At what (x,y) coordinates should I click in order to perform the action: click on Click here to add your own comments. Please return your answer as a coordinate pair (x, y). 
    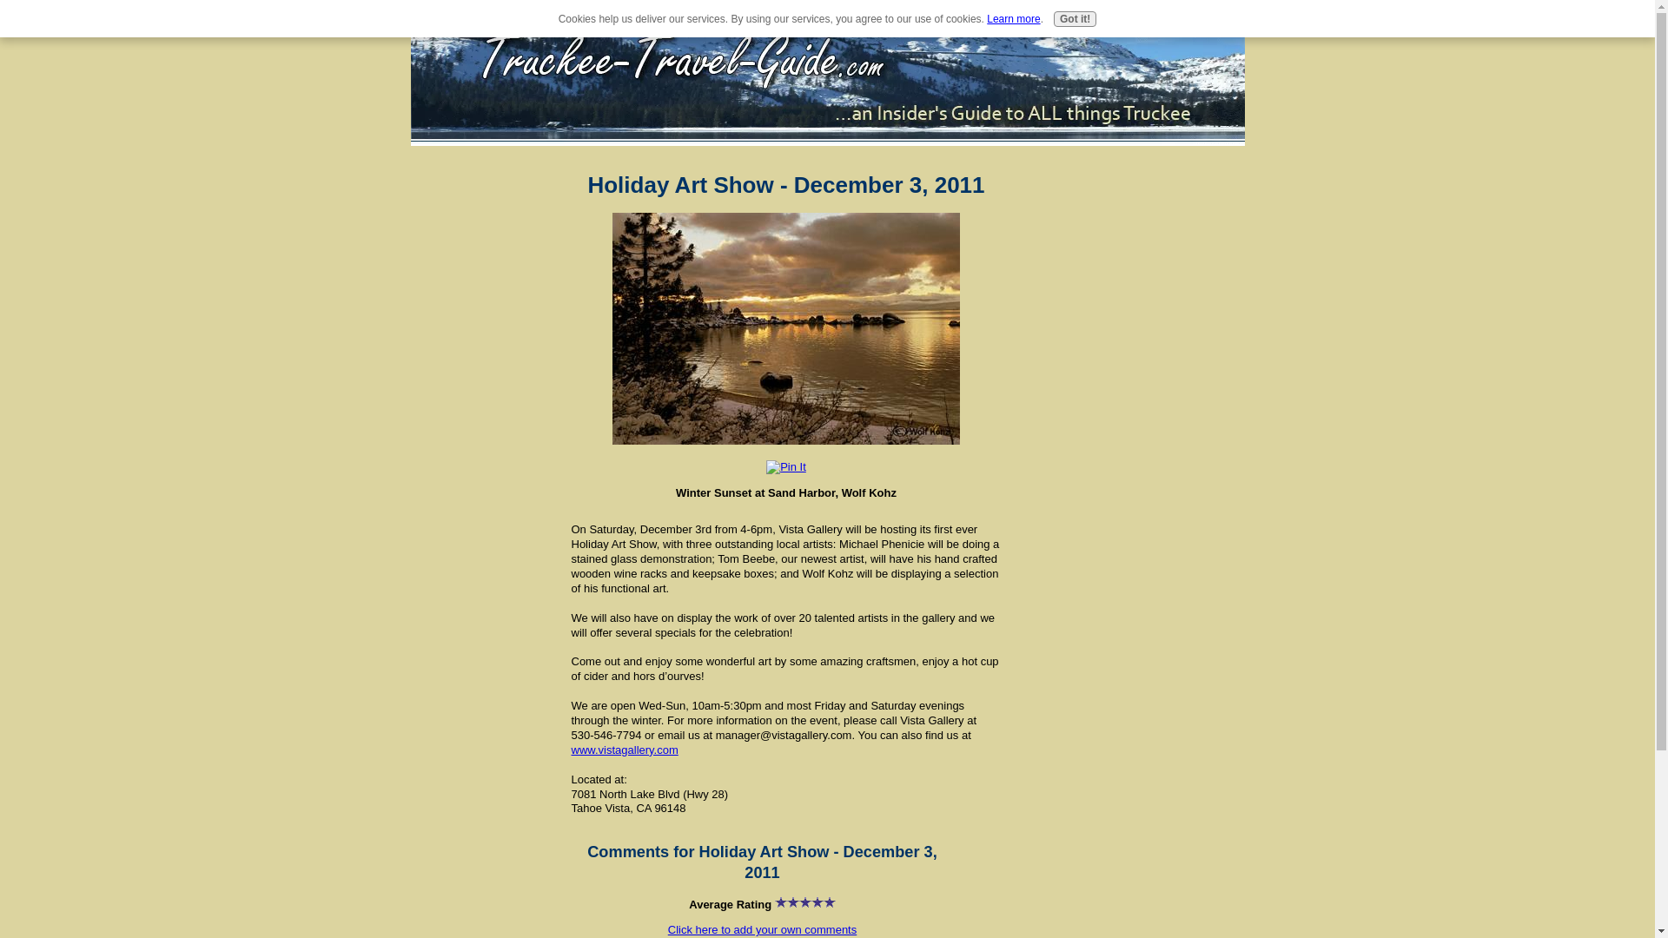
    Looking at the image, I should click on (763, 929).